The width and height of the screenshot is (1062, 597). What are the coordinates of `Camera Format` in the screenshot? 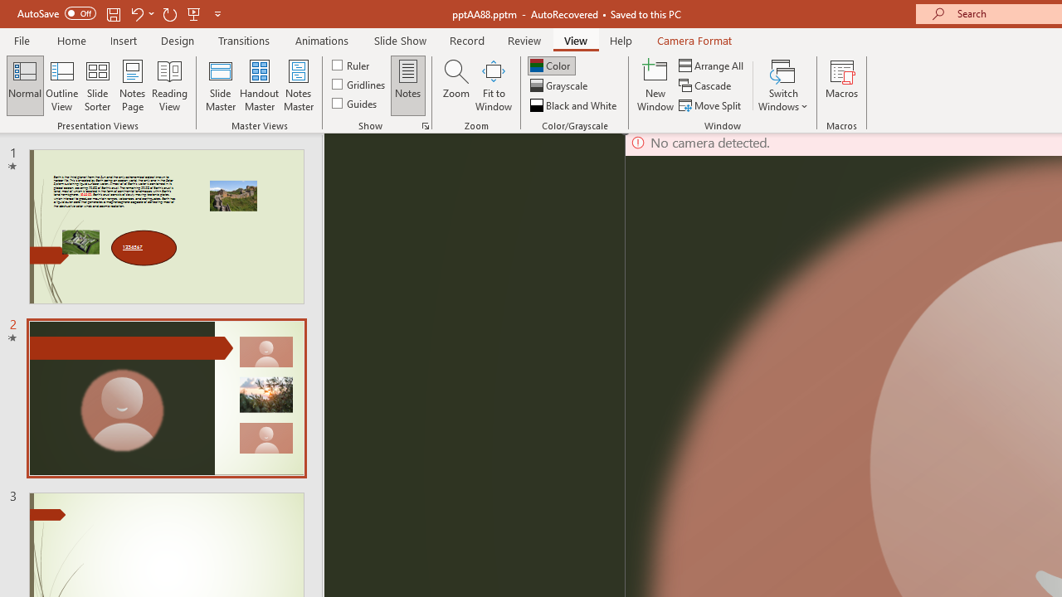 It's located at (694, 40).